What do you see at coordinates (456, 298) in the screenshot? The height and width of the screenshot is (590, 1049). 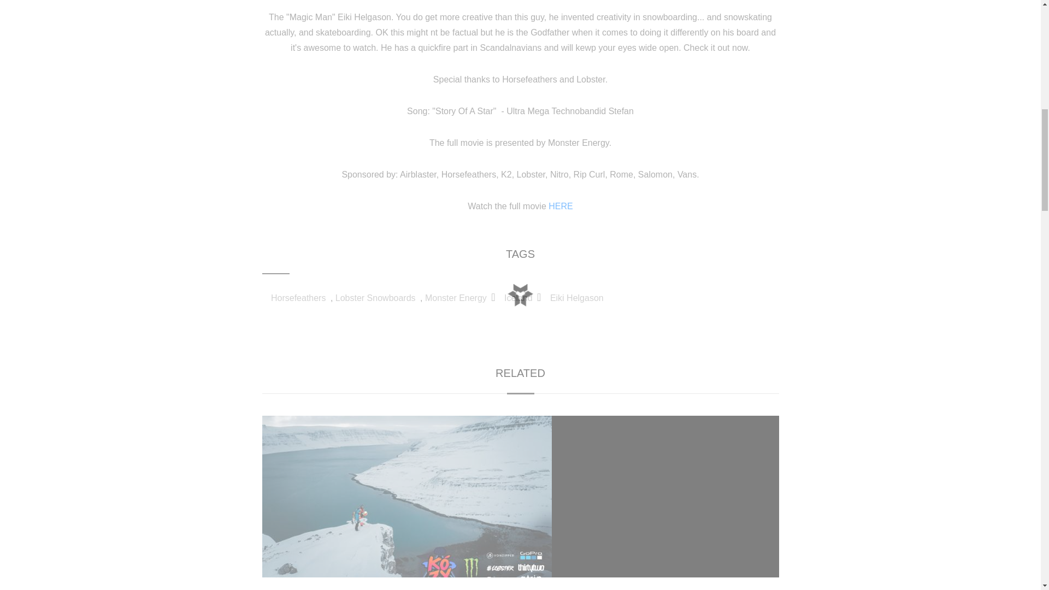 I see `Monster Energy` at bounding box center [456, 298].